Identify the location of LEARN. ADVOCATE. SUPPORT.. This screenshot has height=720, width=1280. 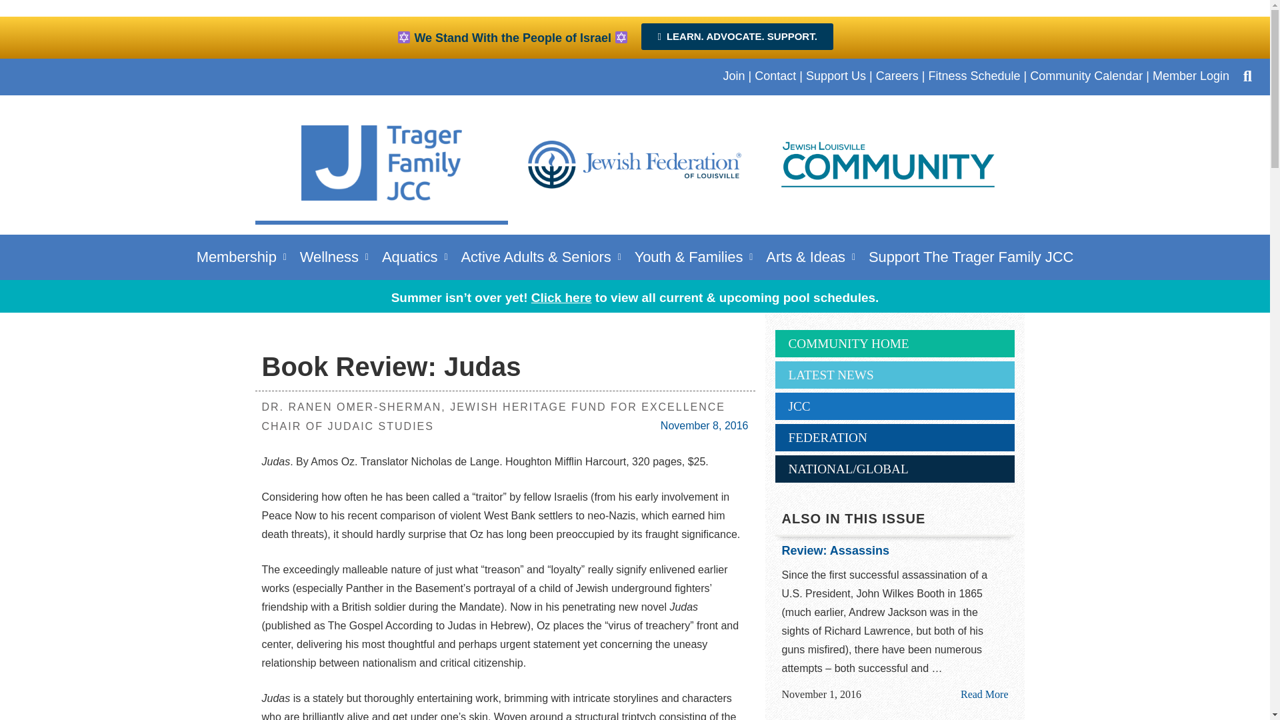
(737, 36).